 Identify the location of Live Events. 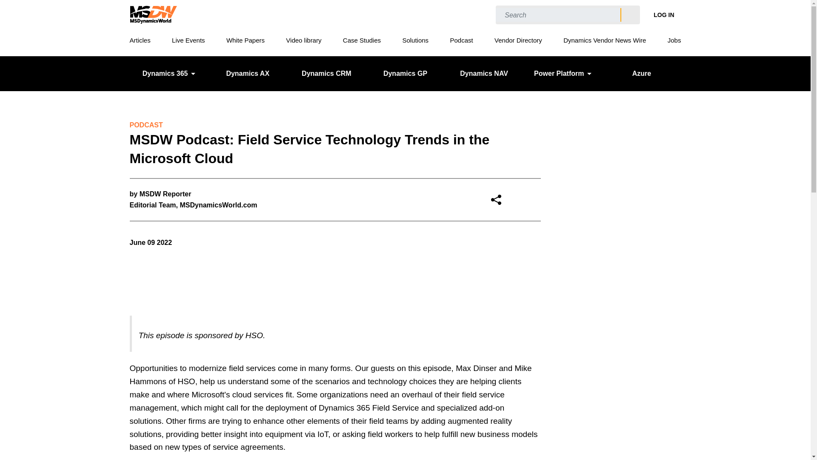
(188, 40).